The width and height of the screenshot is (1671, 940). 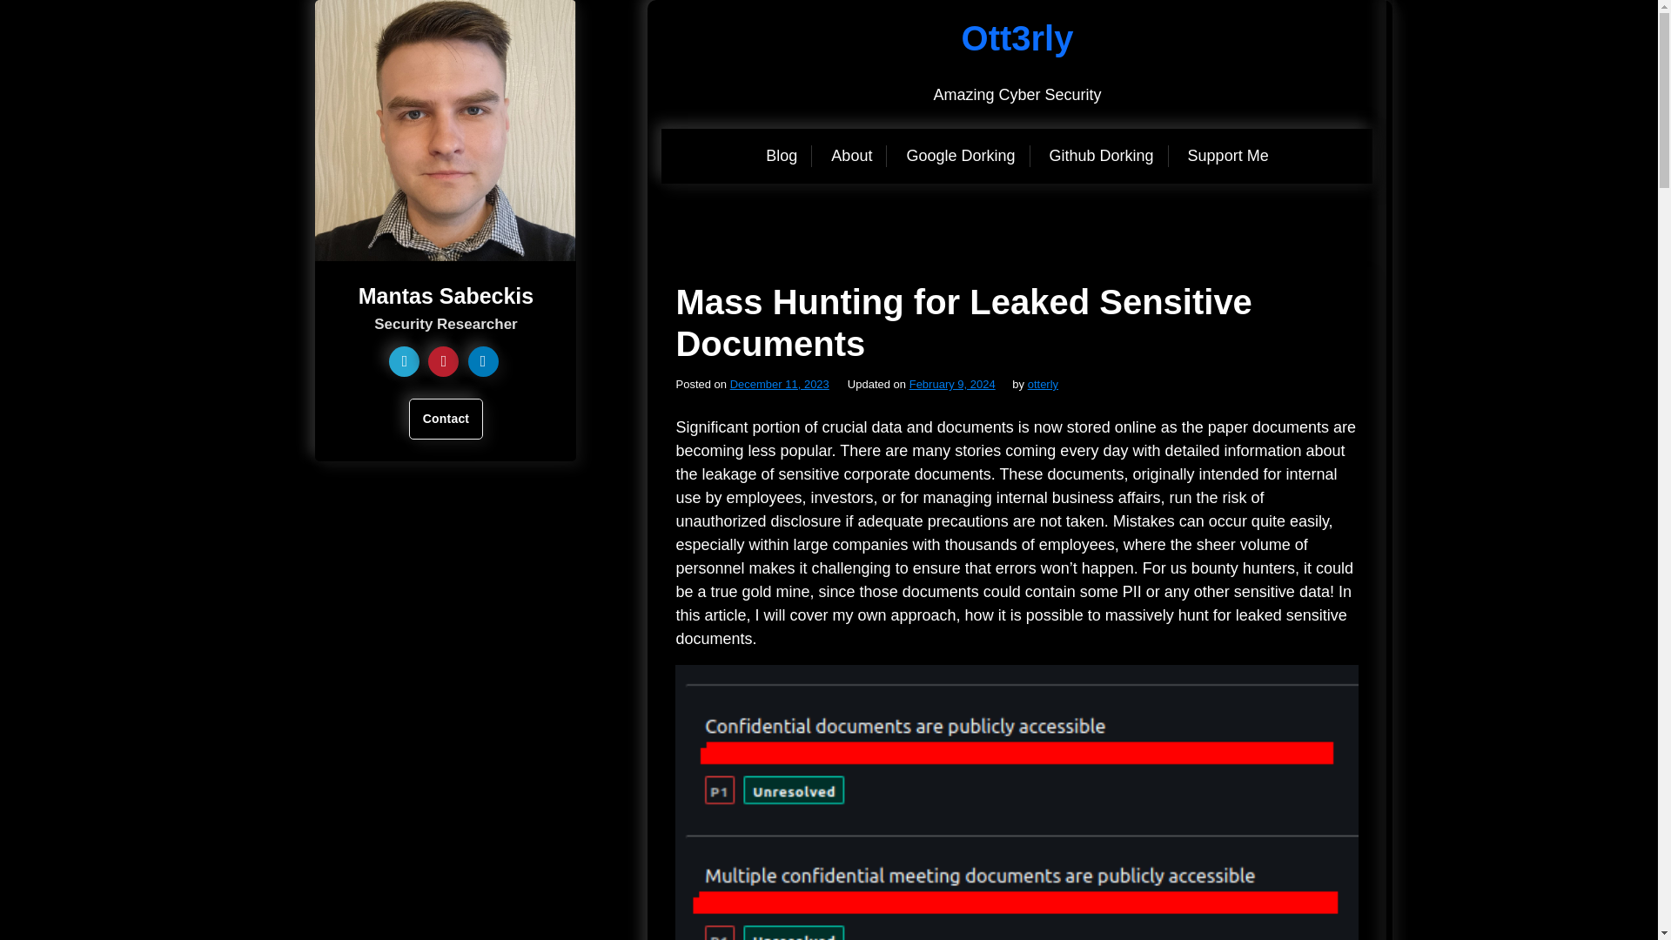 I want to click on Ott3rly, so click(x=1018, y=38).